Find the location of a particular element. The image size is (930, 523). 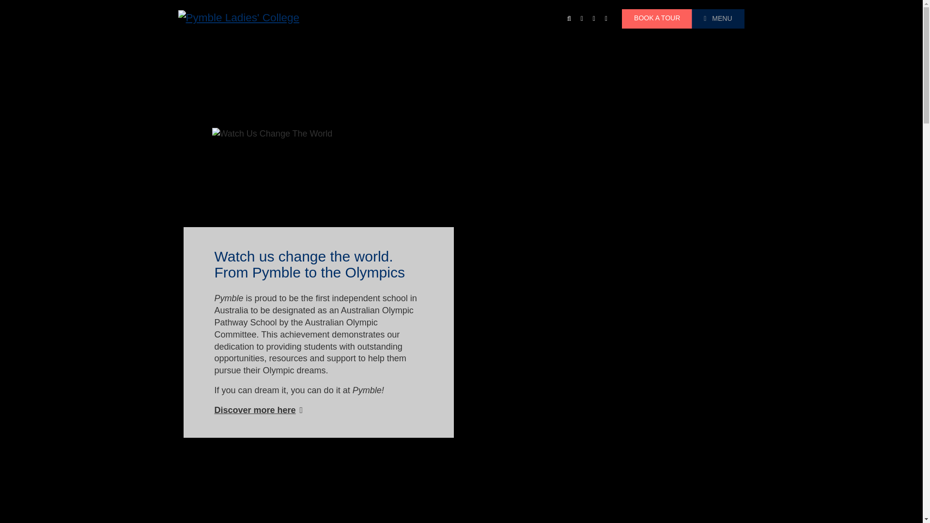

CONTACT is located at coordinates (581, 18).